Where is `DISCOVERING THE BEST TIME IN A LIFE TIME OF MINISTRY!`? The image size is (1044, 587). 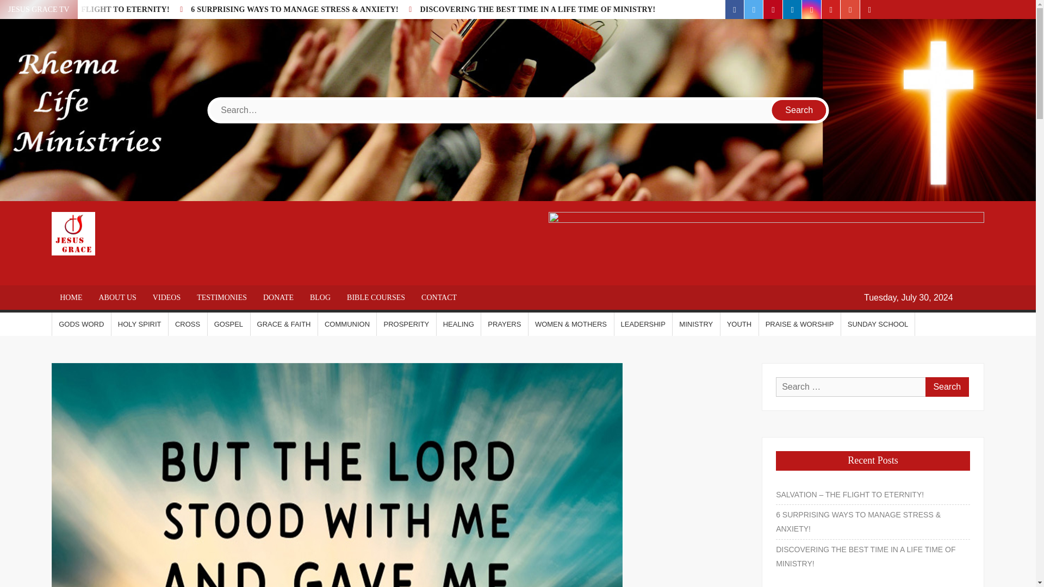 DISCOVERING THE BEST TIME IN A LIFE TIME OF MINISTRY! is located at coordinates (537, 9).